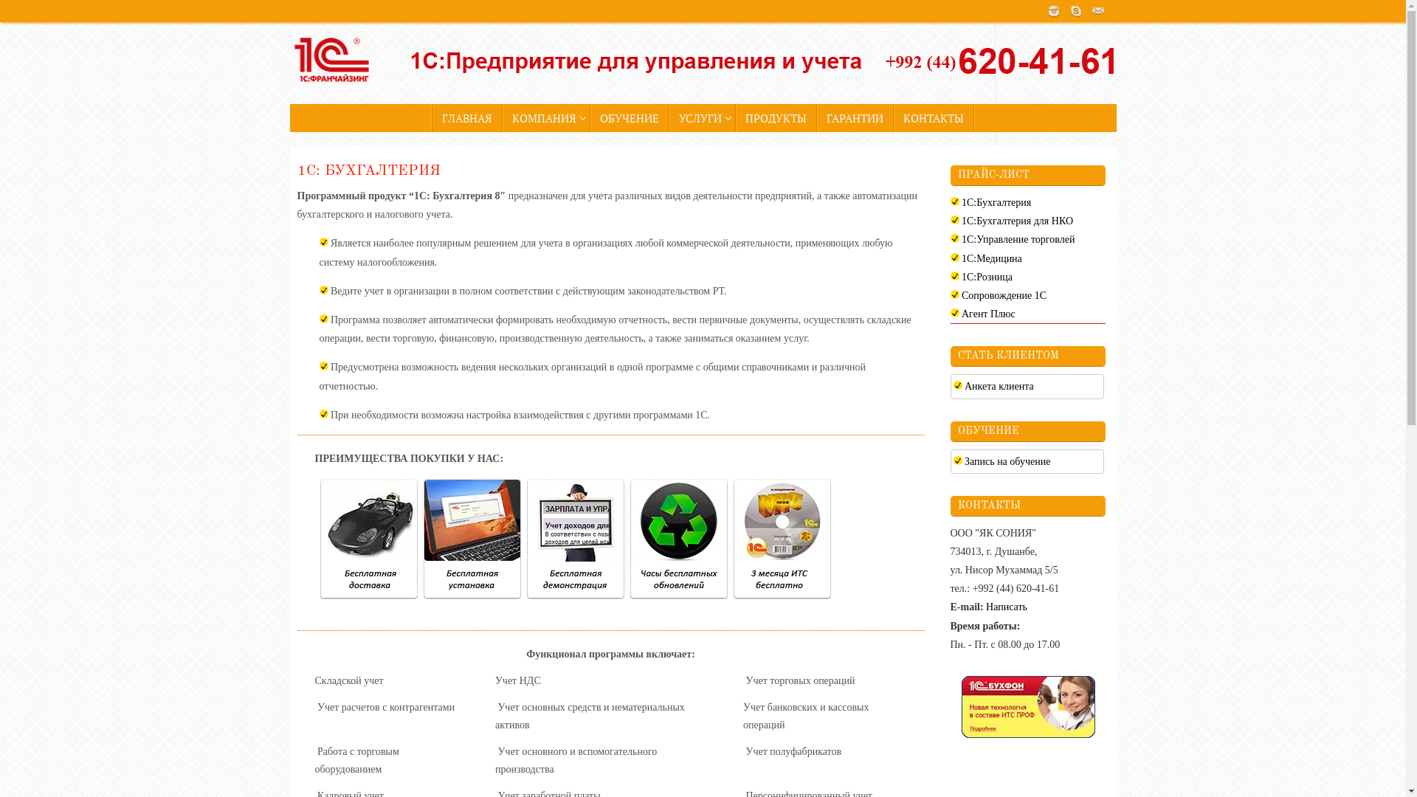 Image resolution: width=1417 pixels, height=797 pixels. What do you see at coordinates (1075, 11) in the screenshot?
I see `Skype` at bounding box center [1075, 11].